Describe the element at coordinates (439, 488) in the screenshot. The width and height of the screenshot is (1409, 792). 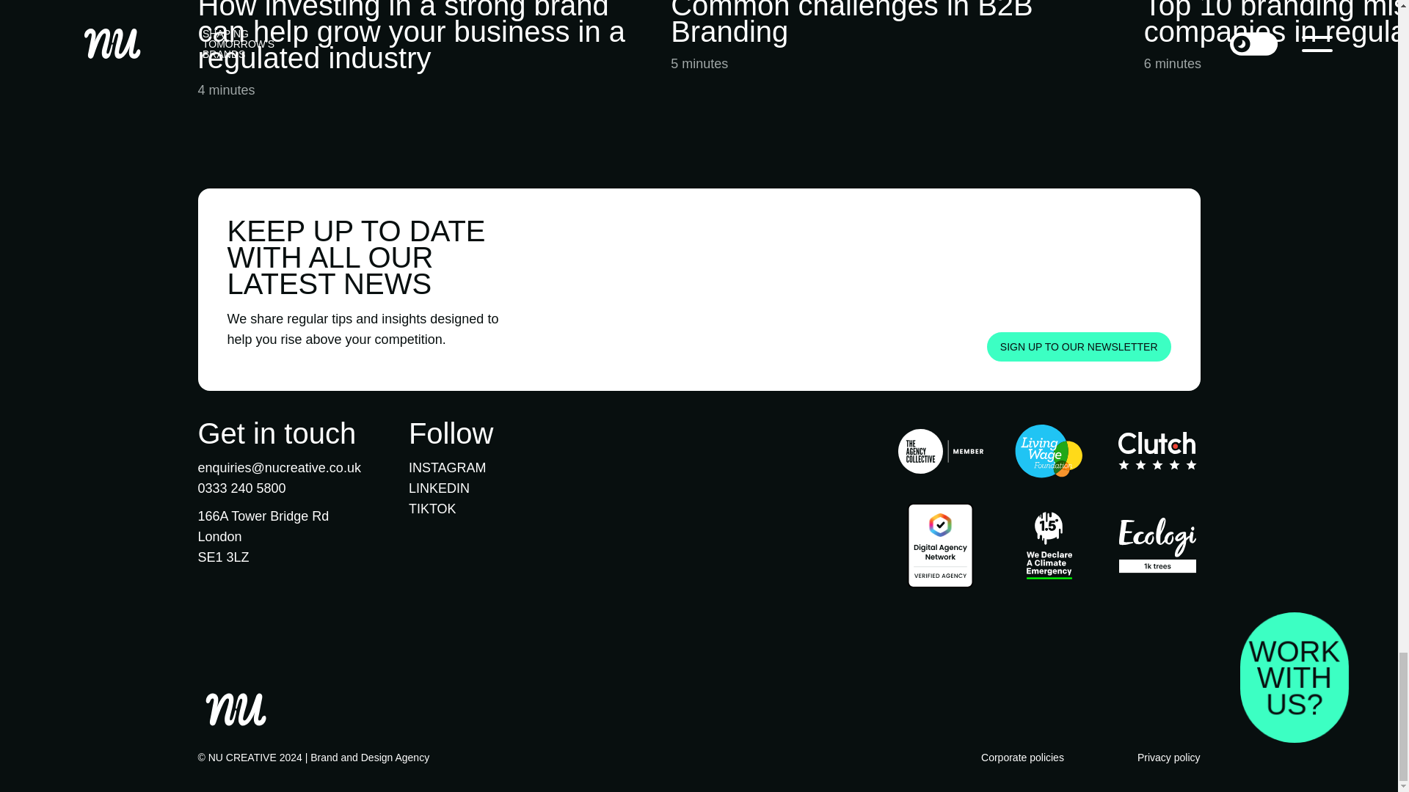
I see `LINKEDIN` at that location.